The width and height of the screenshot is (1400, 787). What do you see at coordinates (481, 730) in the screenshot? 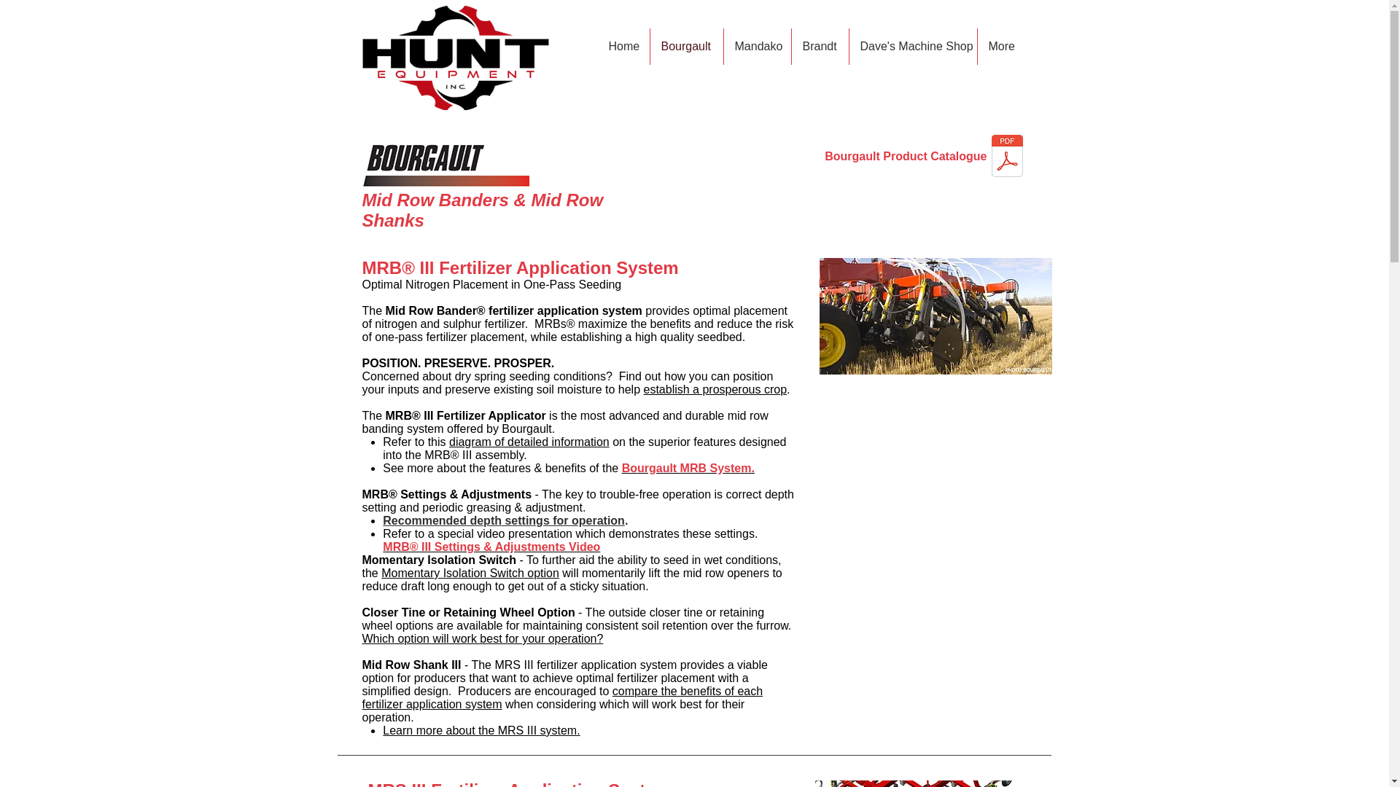
I see `Learn more about the MRS III system.` at bounding box center [481, 730].